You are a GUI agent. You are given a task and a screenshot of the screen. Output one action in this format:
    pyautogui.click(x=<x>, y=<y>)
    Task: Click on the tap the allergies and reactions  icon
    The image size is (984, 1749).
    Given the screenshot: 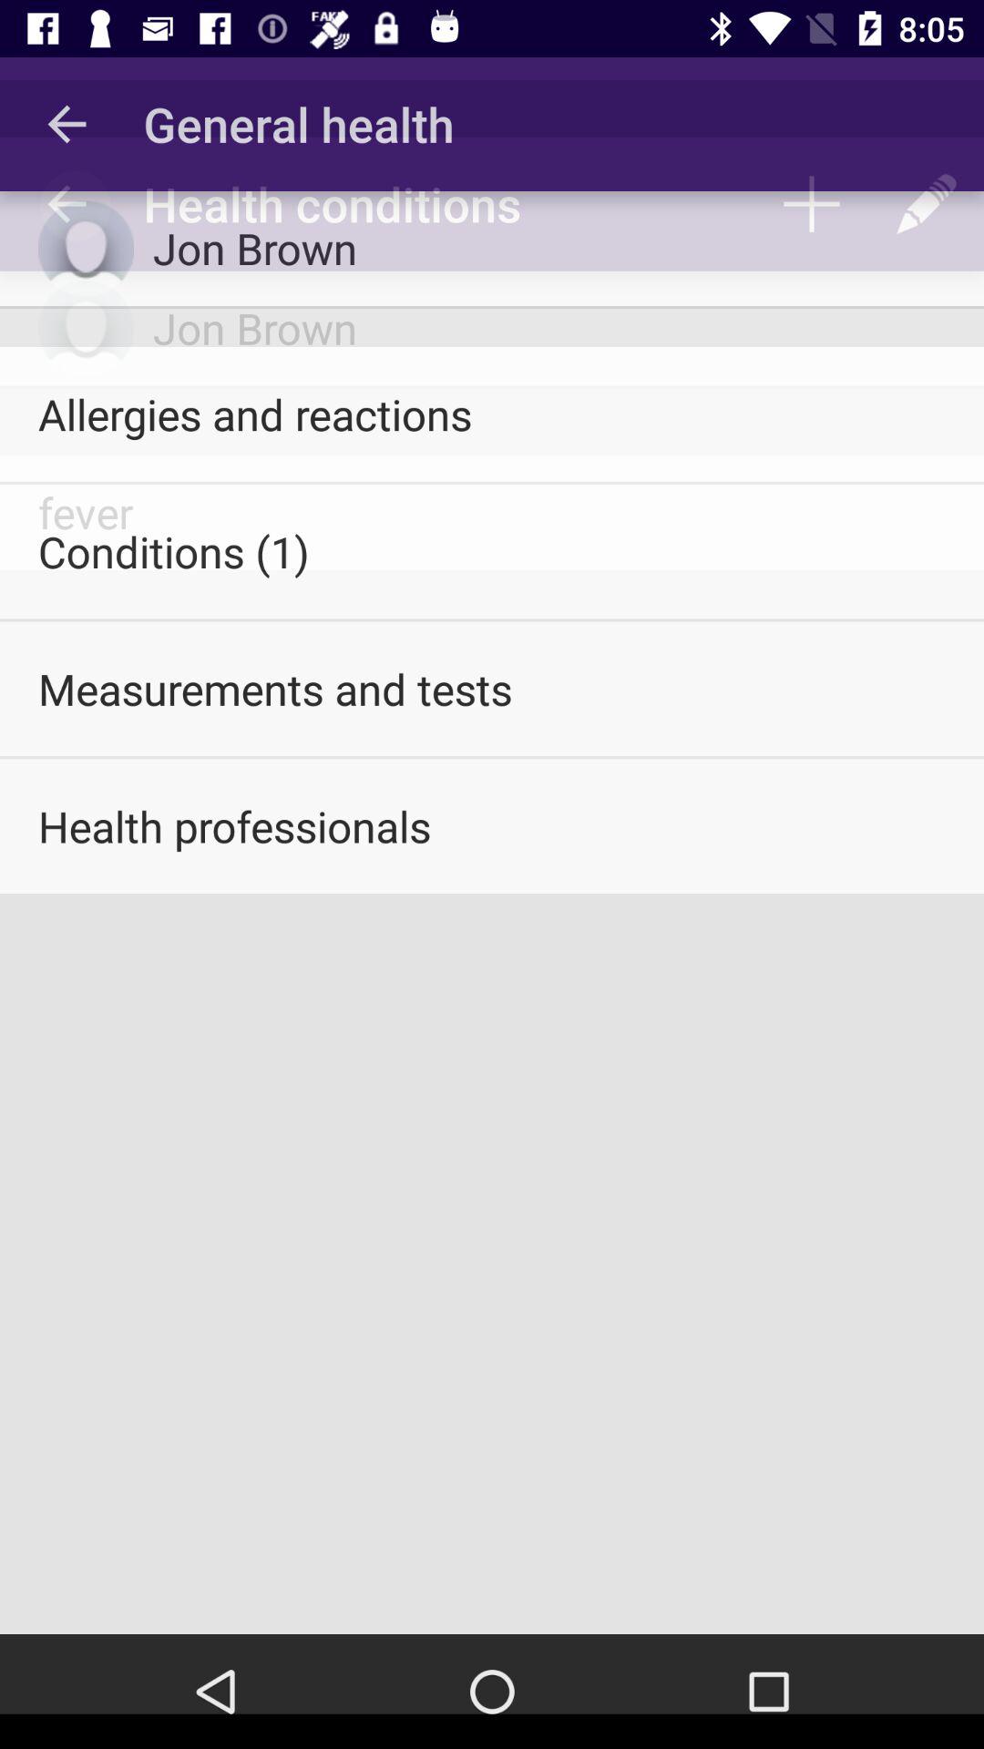 What is the action you would take?
    pyautogui.click(x=492, y=414)
    